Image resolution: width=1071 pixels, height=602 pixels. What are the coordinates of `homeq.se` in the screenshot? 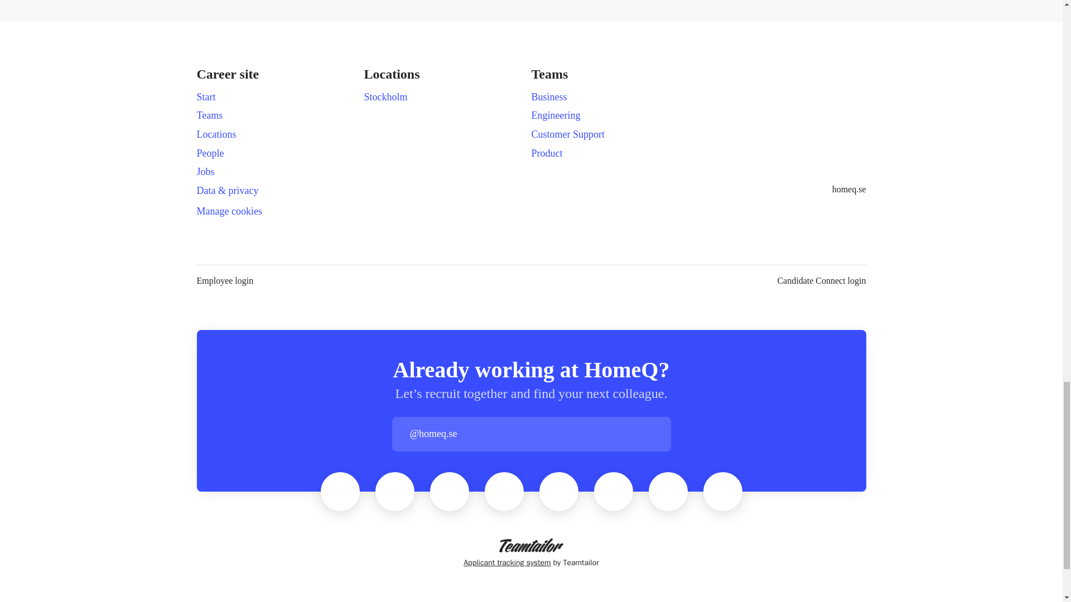 It's located at (849, 190).